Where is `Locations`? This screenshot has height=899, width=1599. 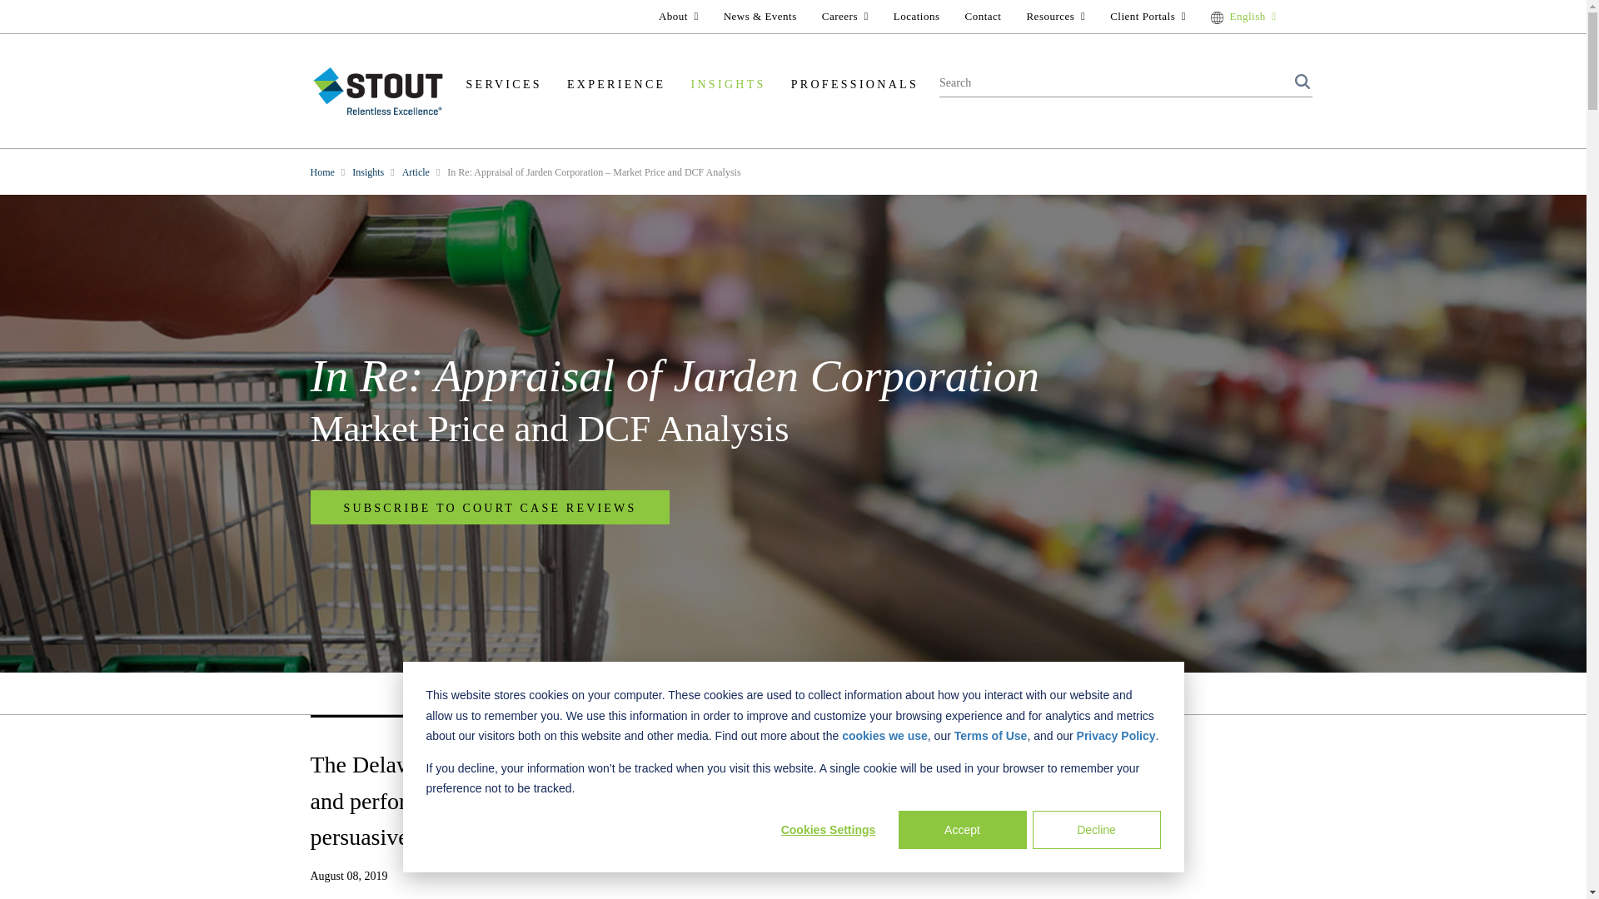
Locations is located at coordinates (916, 16).